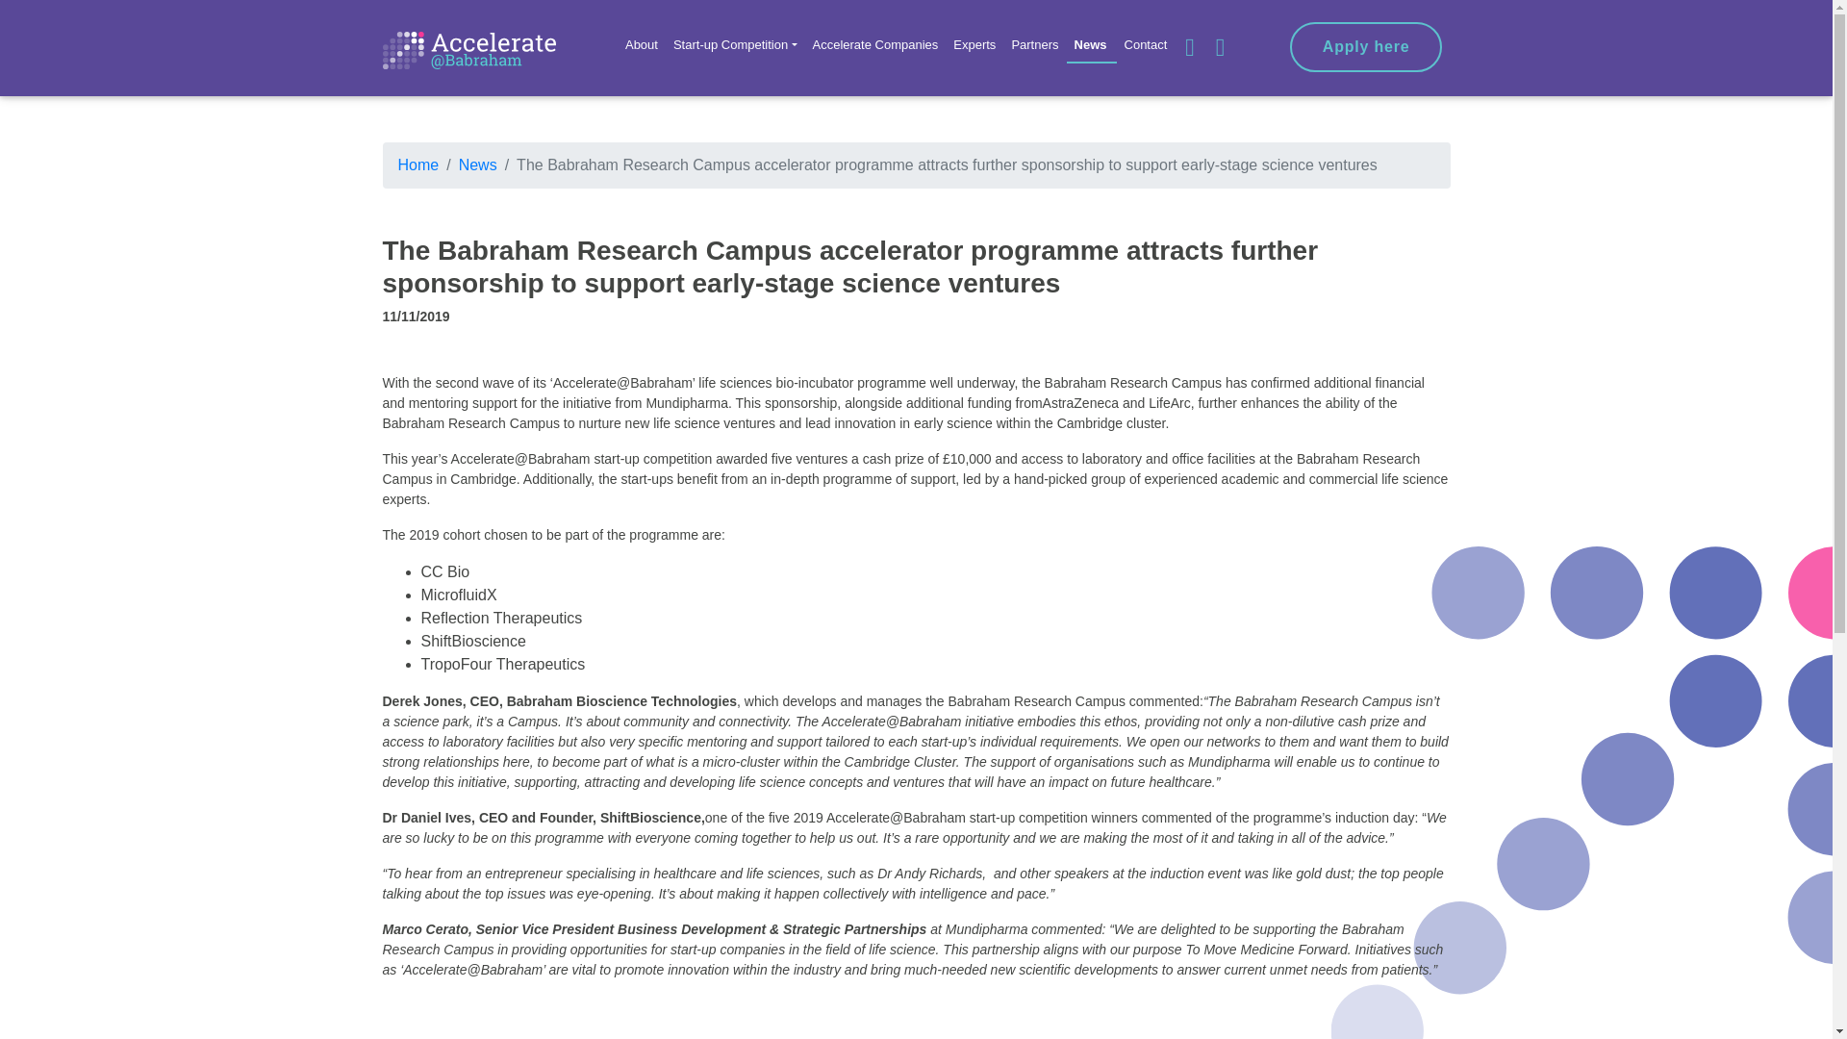 The image size is (1847, 1039). Describe the element at coordinates (1146, 44) in the screenshot. I see `Contact` at that location.